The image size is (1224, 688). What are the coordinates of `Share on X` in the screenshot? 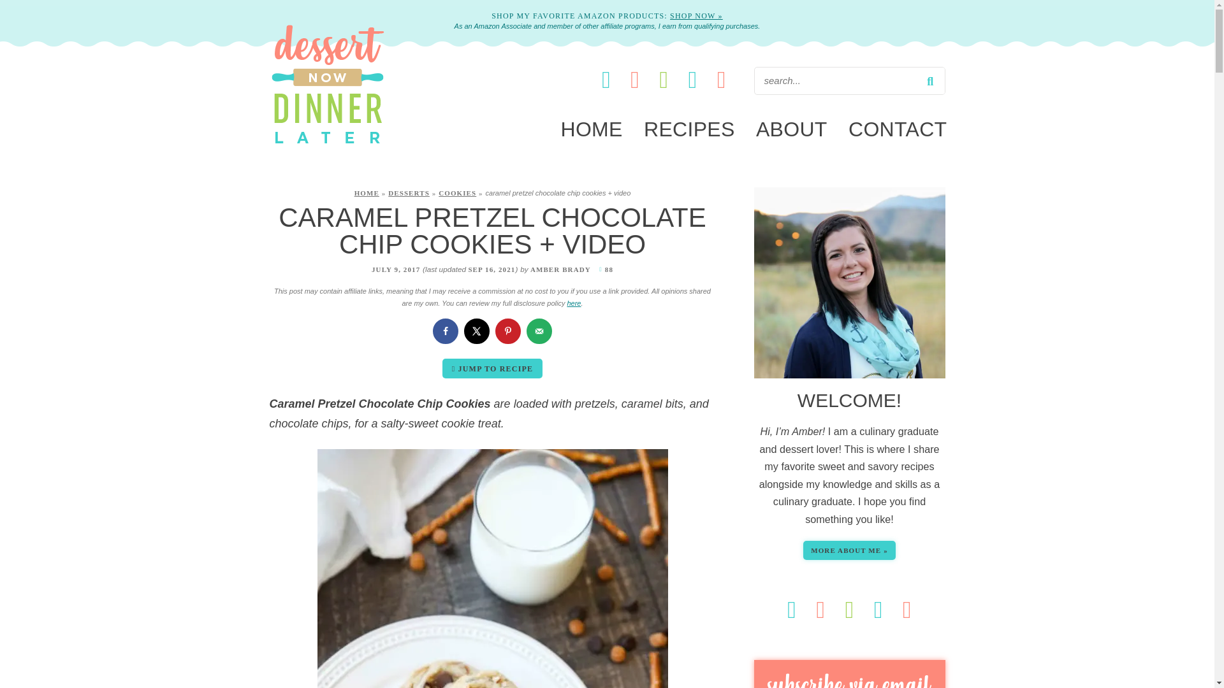 It's located at (477, 331).